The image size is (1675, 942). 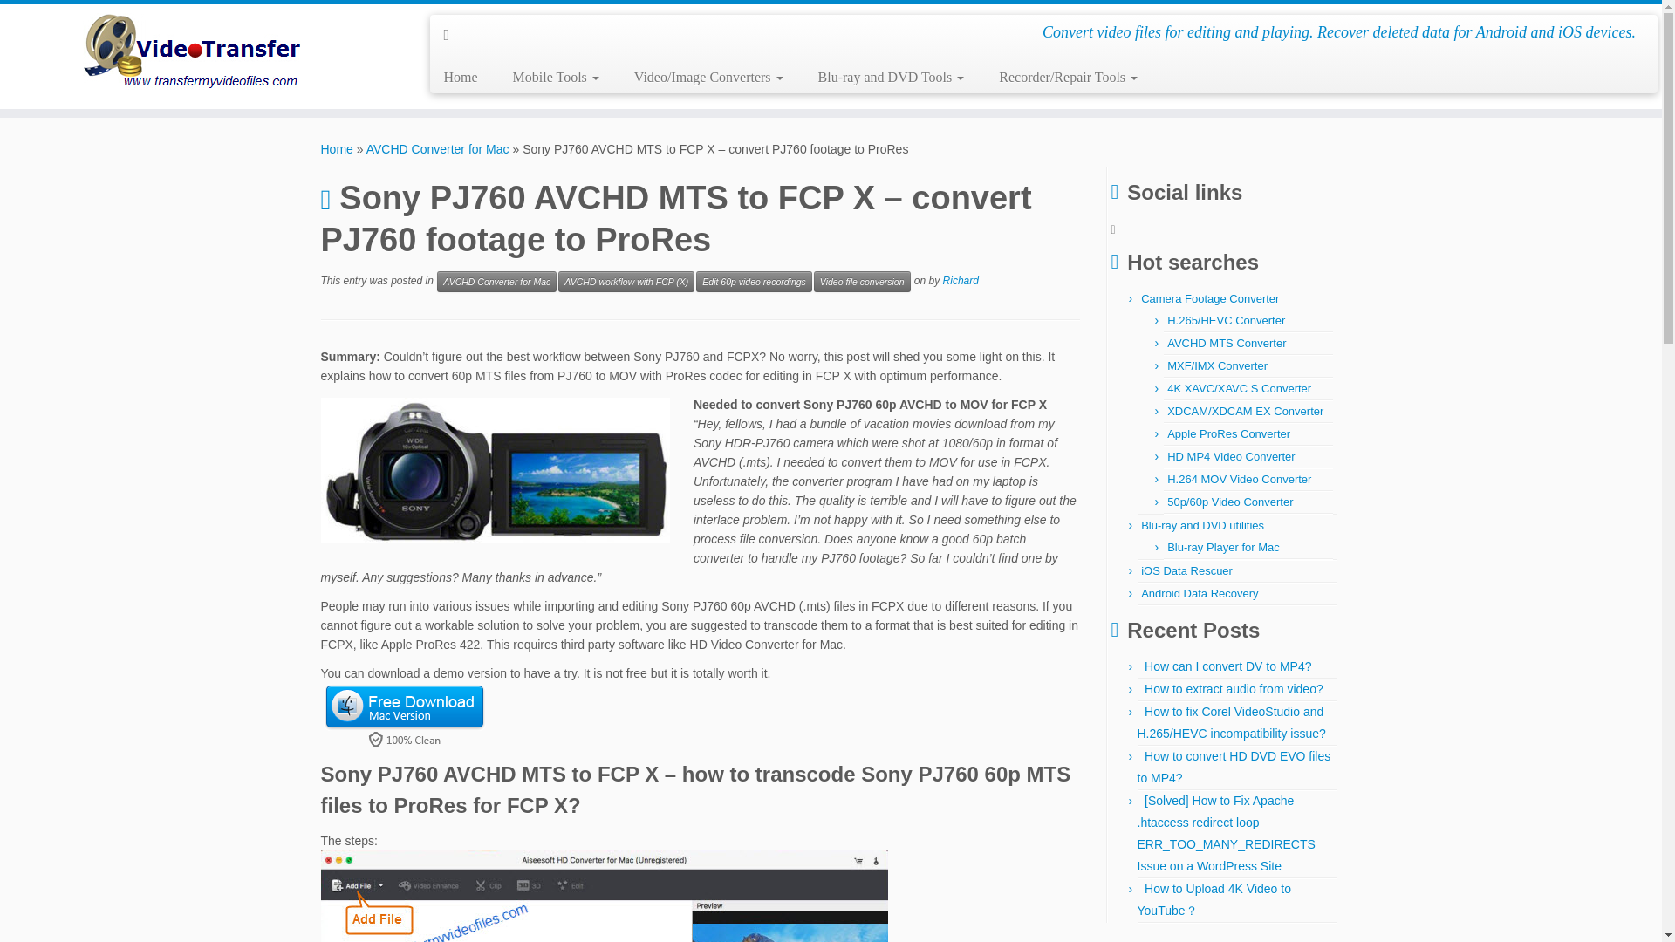 I want to click on View all posts in Edit 60p video recordings, so click(x=754, y=281).